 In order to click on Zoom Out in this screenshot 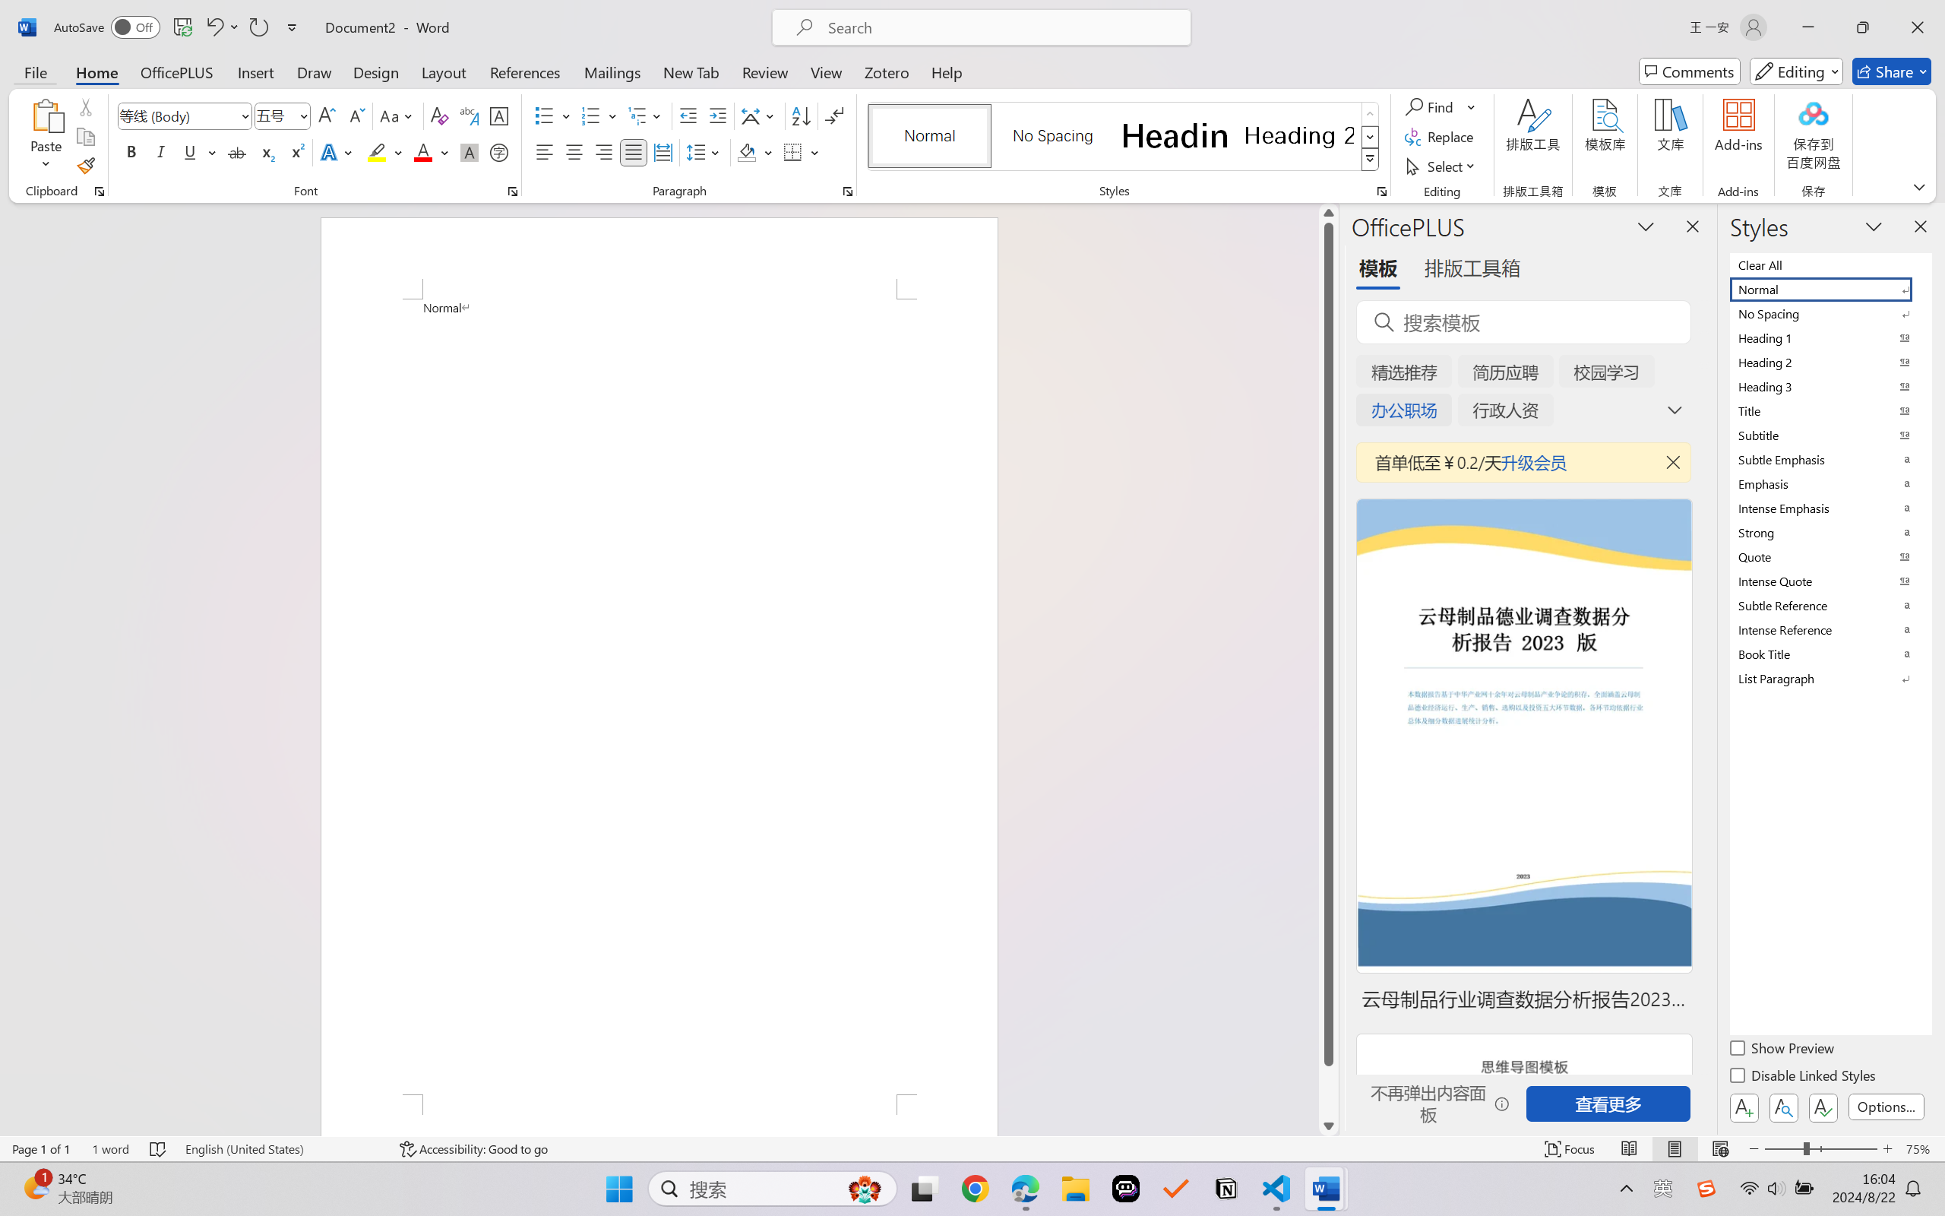, I will do `click(1783, 1149)`.